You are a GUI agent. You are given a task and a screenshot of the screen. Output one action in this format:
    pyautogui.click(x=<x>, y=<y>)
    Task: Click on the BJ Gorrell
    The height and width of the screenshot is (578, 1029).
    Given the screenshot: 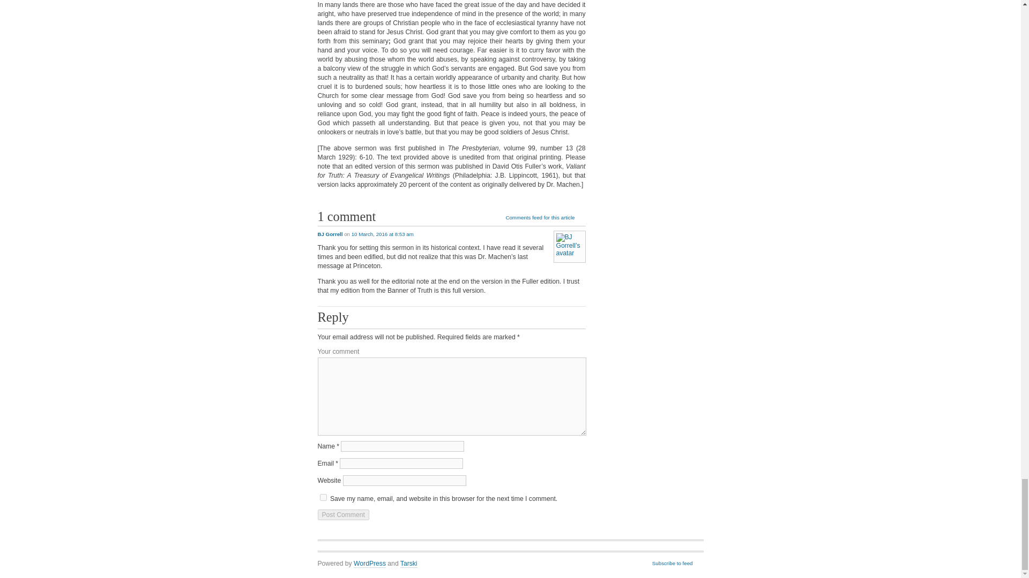 What is the action you would take?
    pyautogui.click(x=330, y=234)
    